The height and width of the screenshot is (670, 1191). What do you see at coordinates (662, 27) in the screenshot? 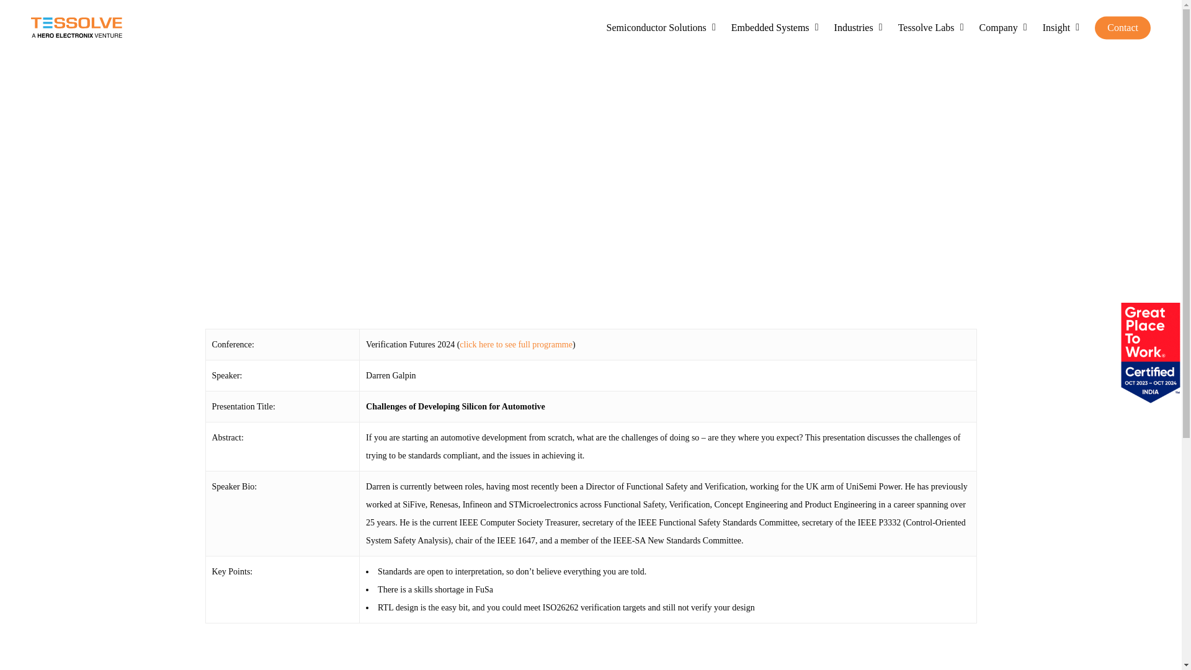
I see `Semiconductor Solutions` at bounding box center [662, 27].